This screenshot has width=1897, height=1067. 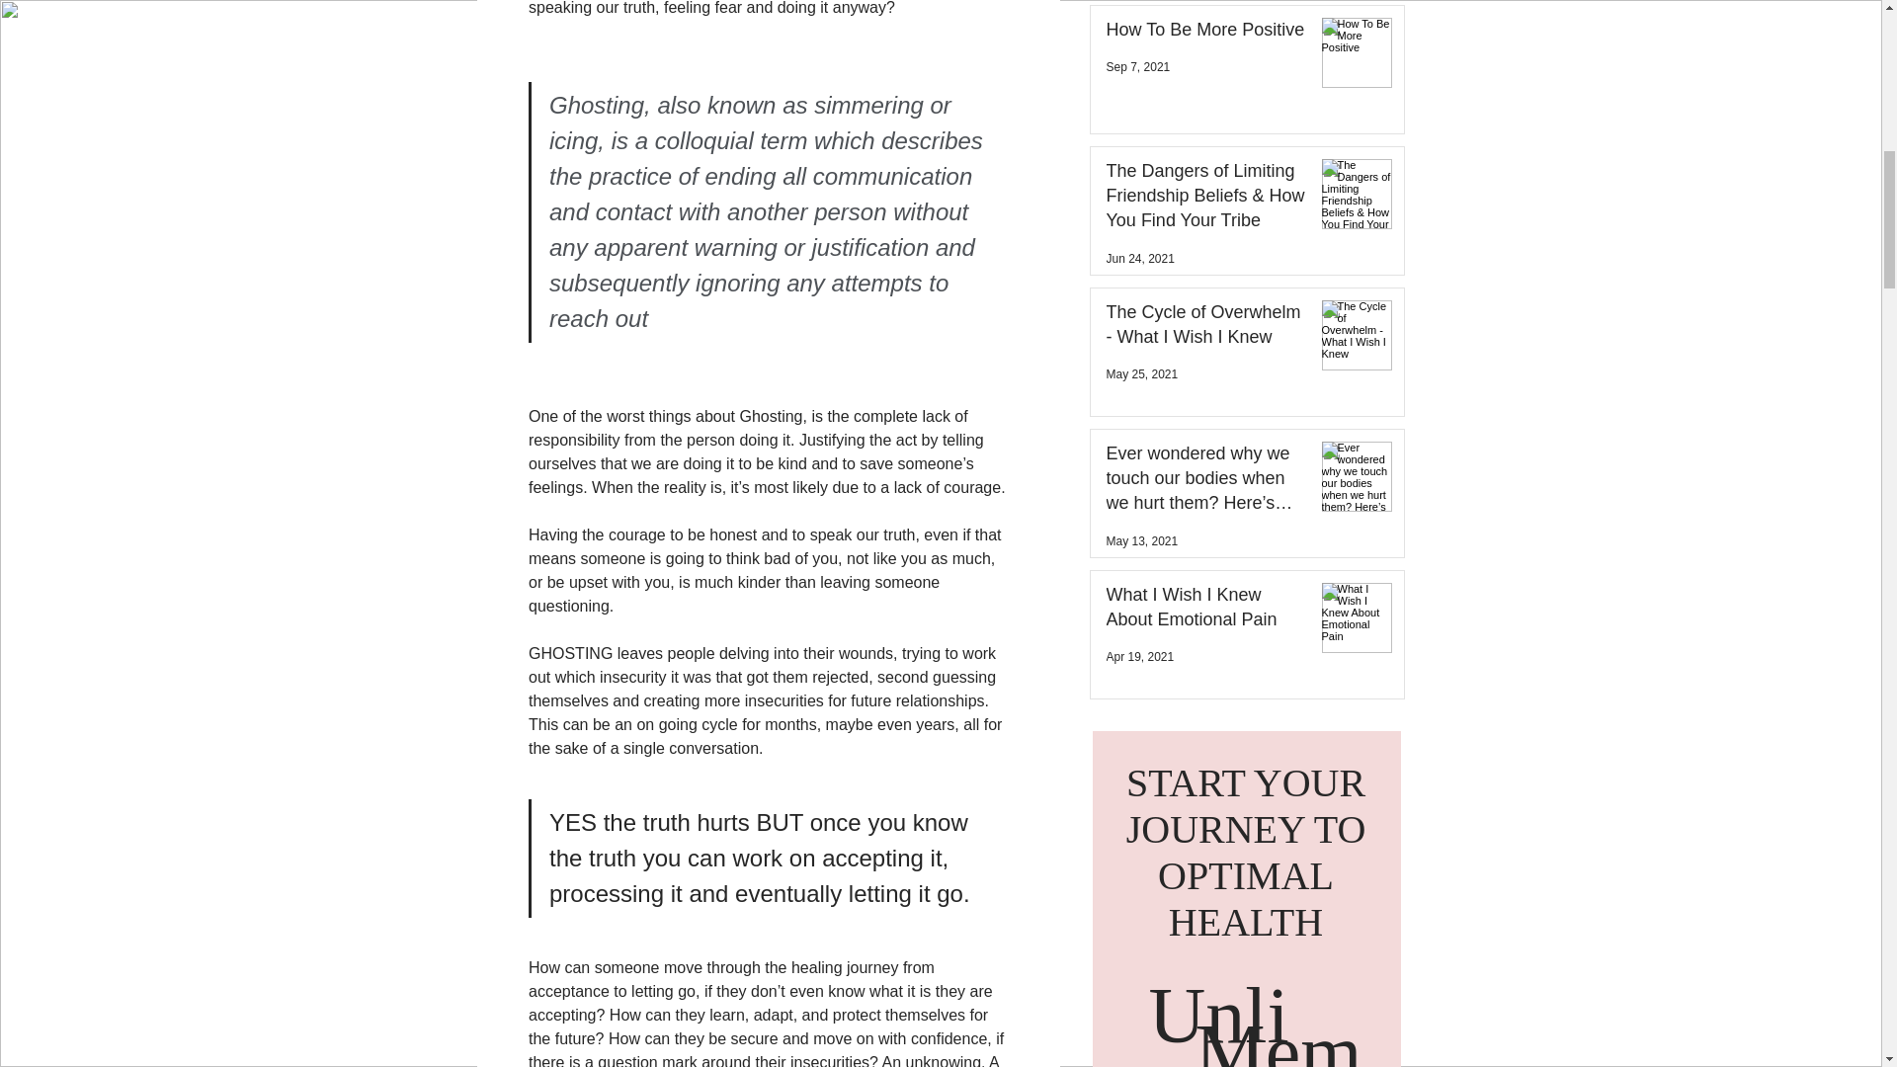 I want to click on Sep 7, 2021, so click(x=1138, y=66).